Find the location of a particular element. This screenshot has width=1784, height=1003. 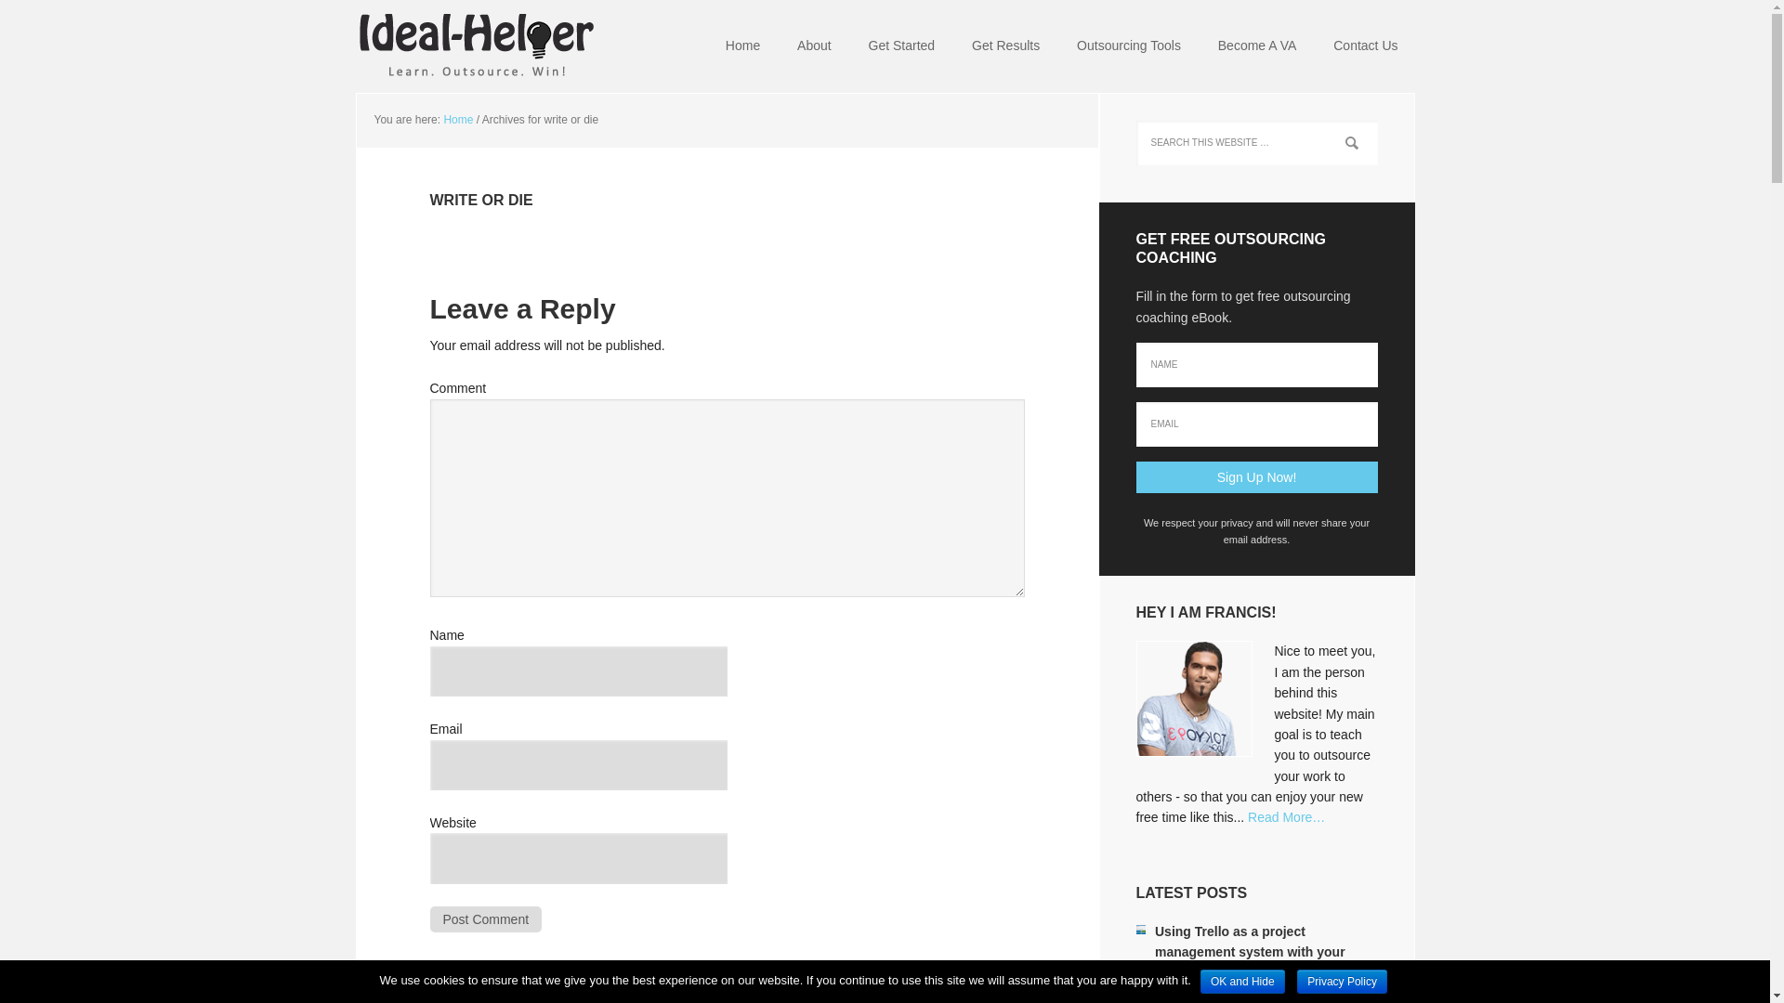

Home is located at coordinates (741, 46).